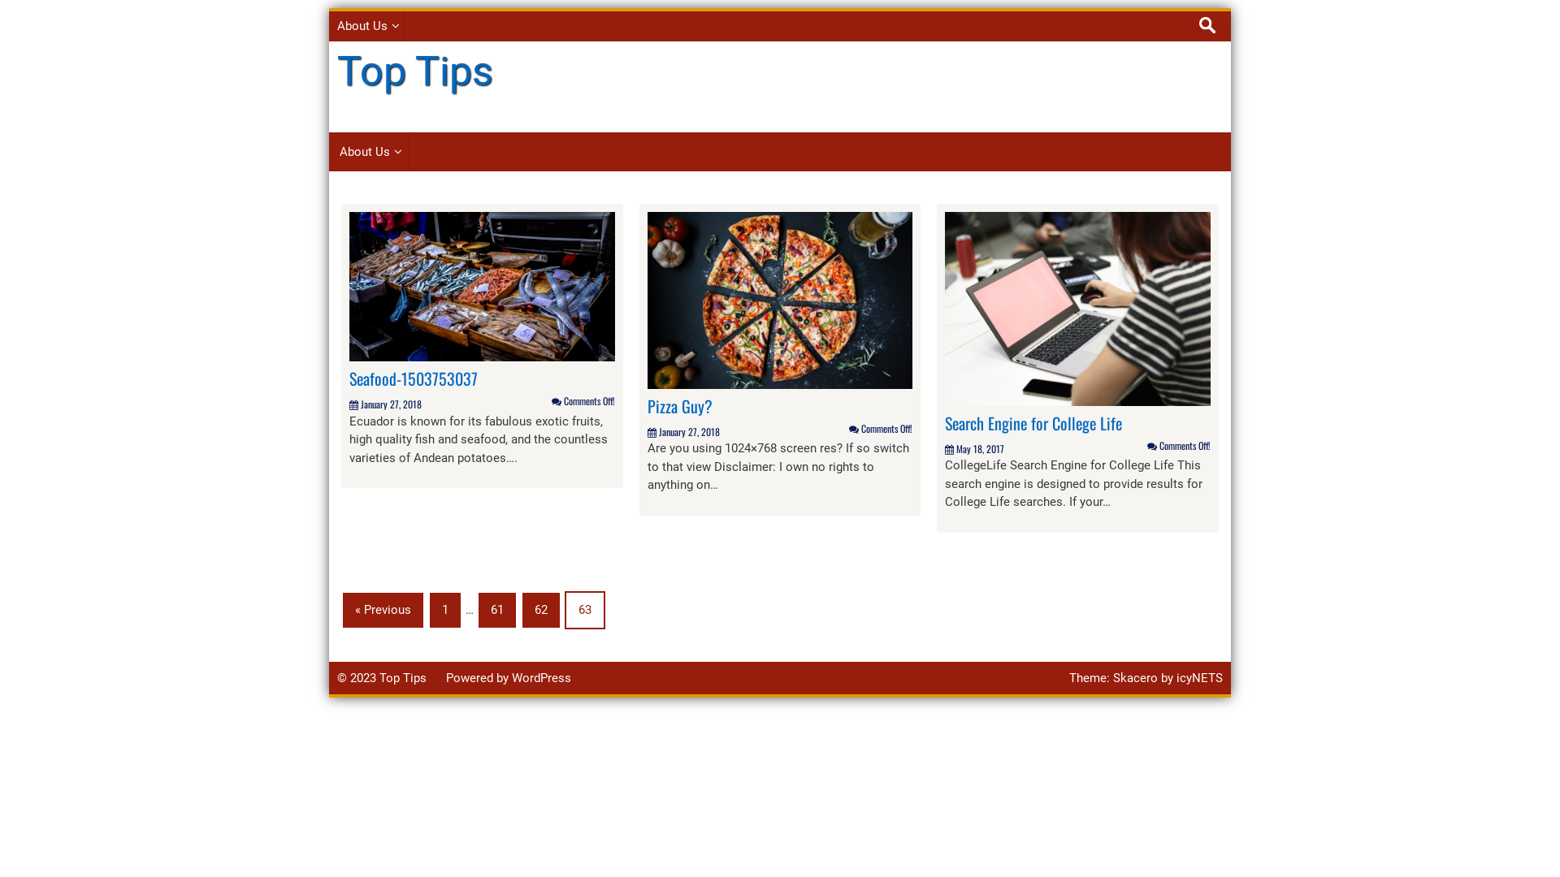  I want to click on About Us, so click(369, 151).